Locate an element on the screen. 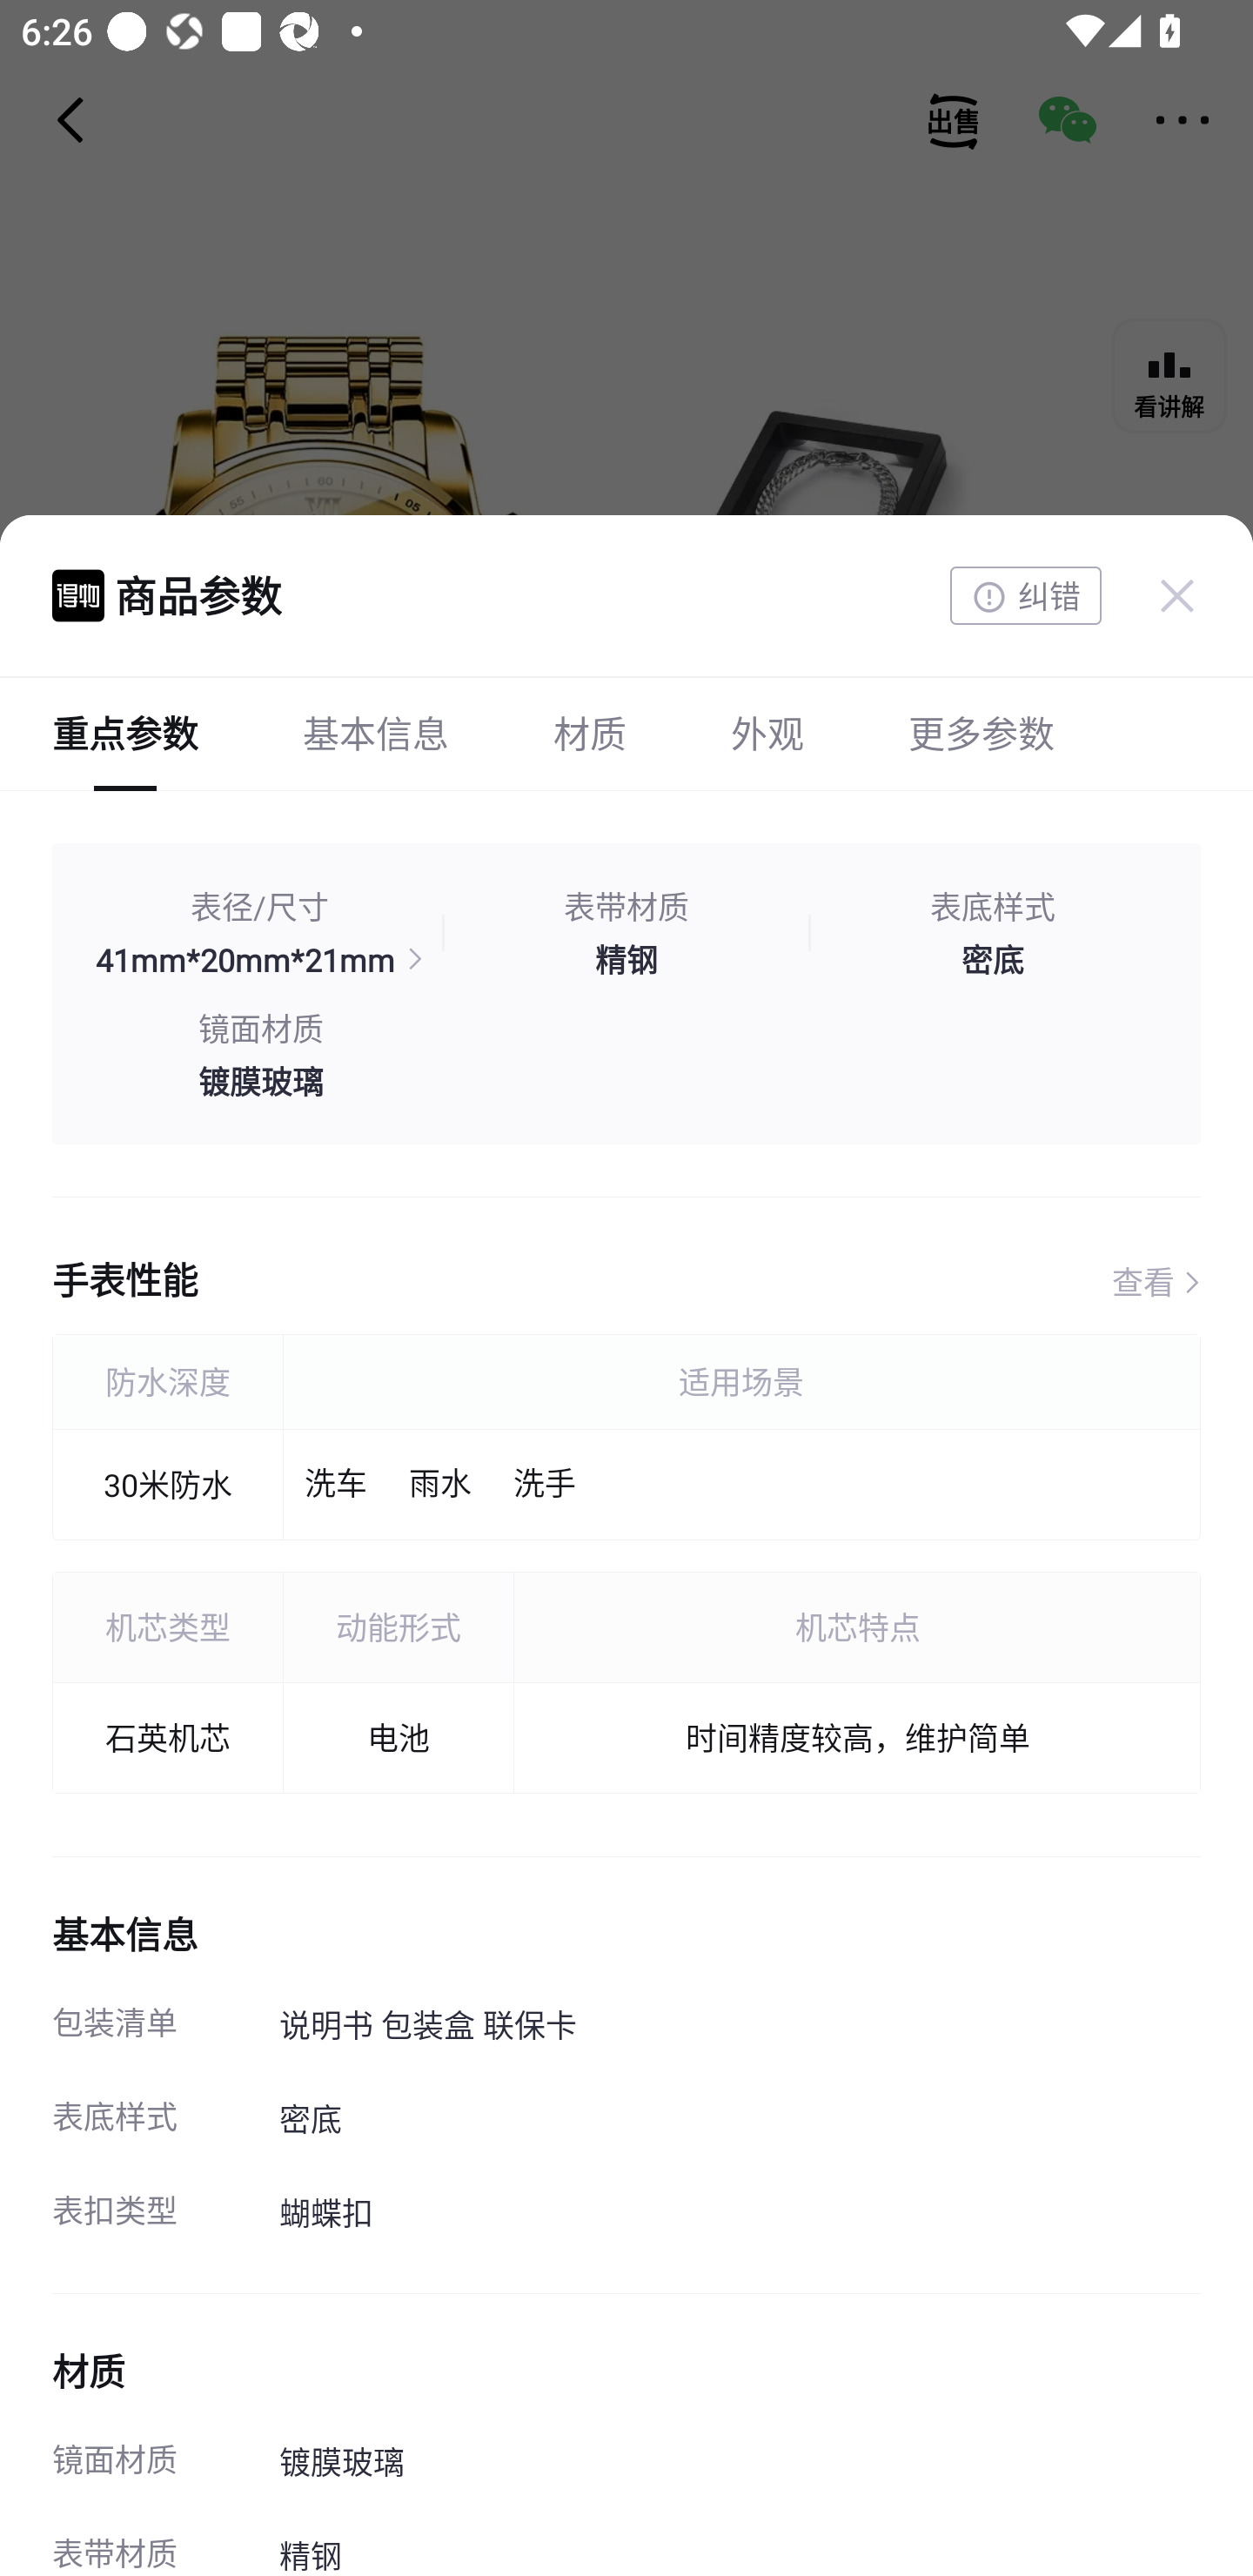 Image resolution: width=1253 pixels, height=2576 pixels. 表底样式 密底 is located at coordinates (992, 933).